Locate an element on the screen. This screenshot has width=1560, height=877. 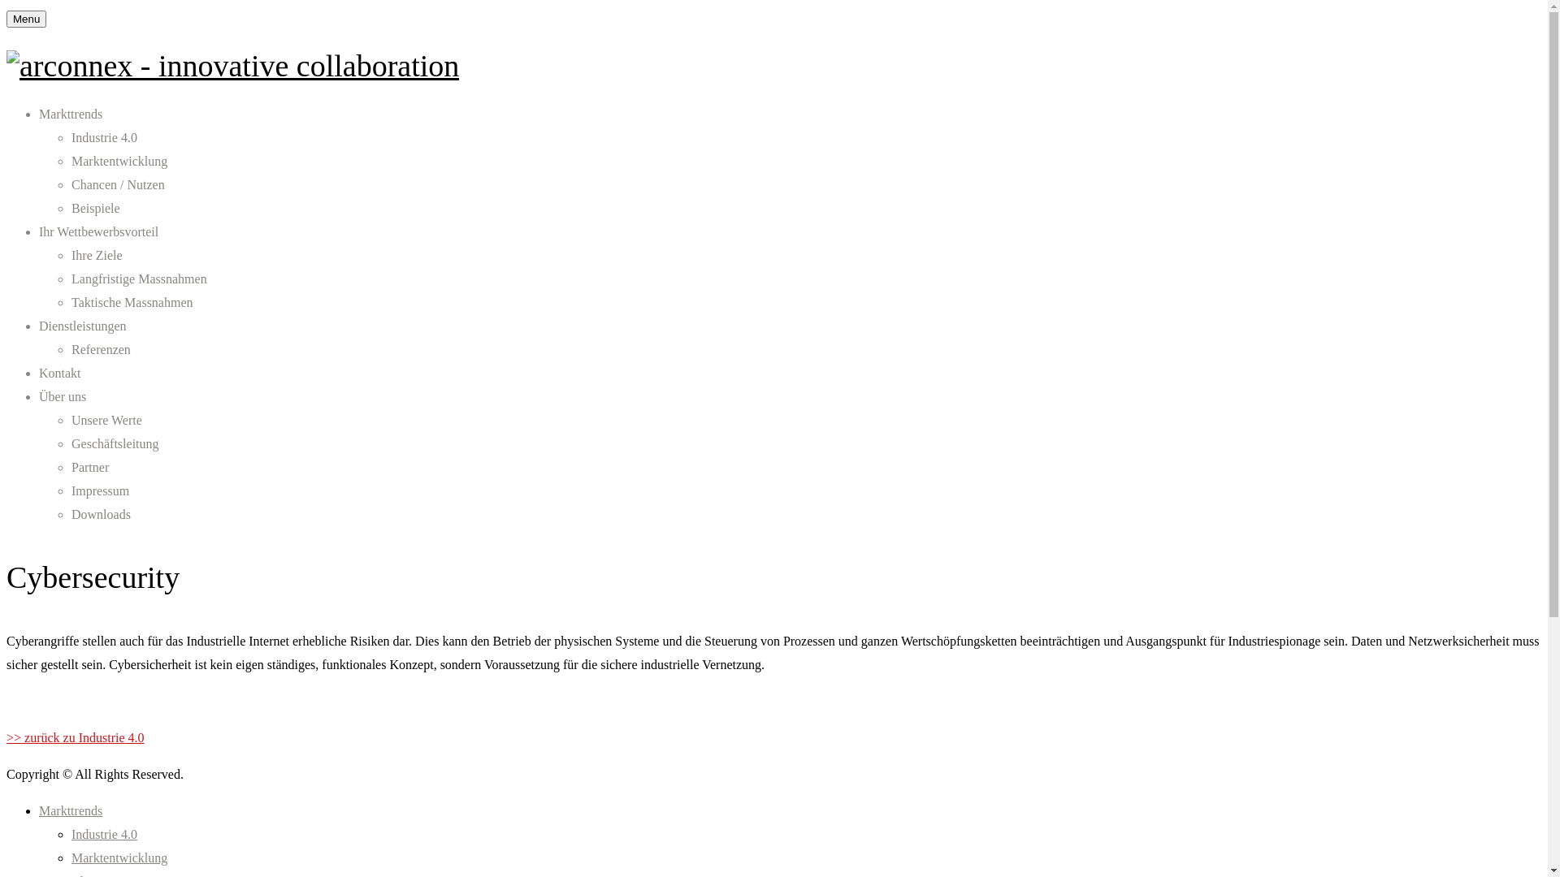
Chancen / Nutzen is located at coordinates (119, 185).